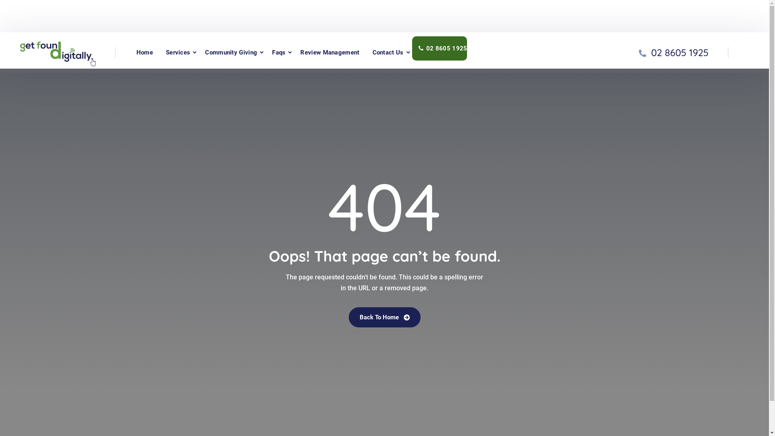  What do you see at coordinates (178, 52) in the screenshot?
I see `Services` at bounding box center [178, 52].